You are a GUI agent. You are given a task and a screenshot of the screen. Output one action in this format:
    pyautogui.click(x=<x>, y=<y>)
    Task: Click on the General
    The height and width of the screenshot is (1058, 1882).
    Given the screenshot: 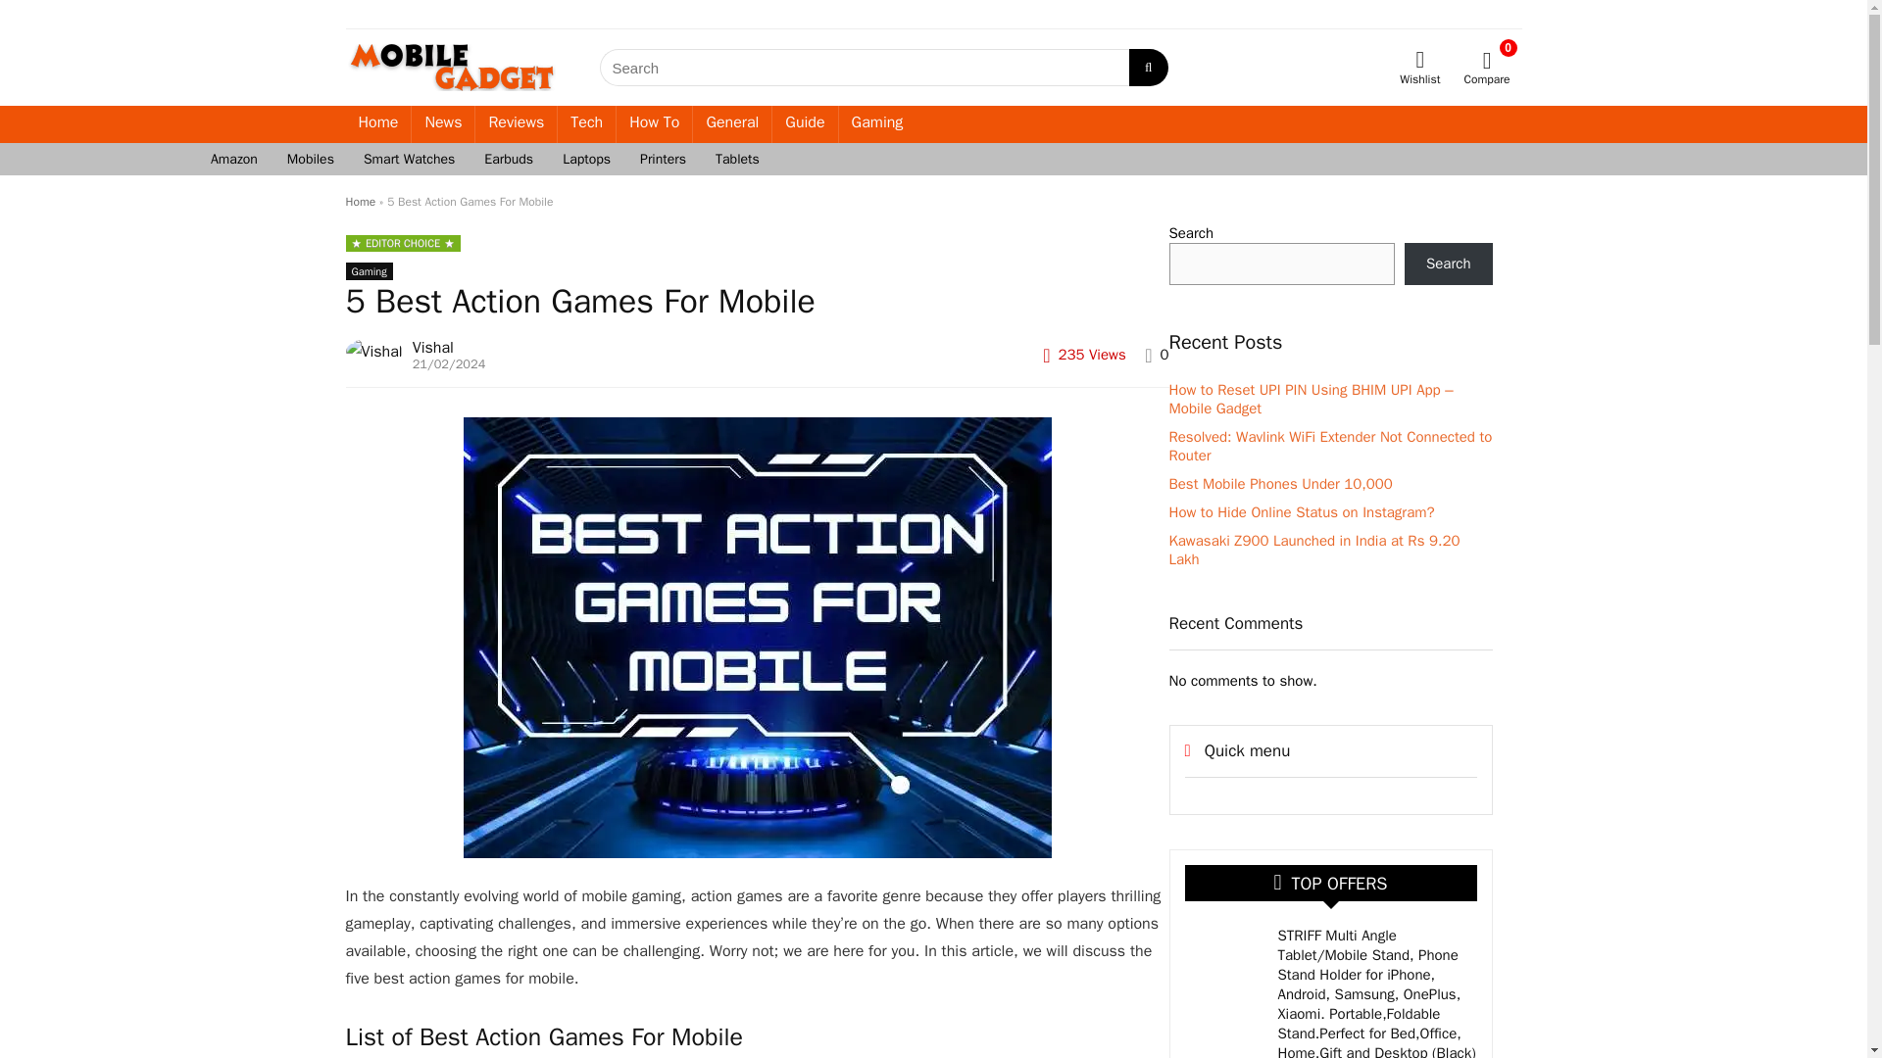 What is the action you would take?
    pyautogui.click(x=731, y=123)
    